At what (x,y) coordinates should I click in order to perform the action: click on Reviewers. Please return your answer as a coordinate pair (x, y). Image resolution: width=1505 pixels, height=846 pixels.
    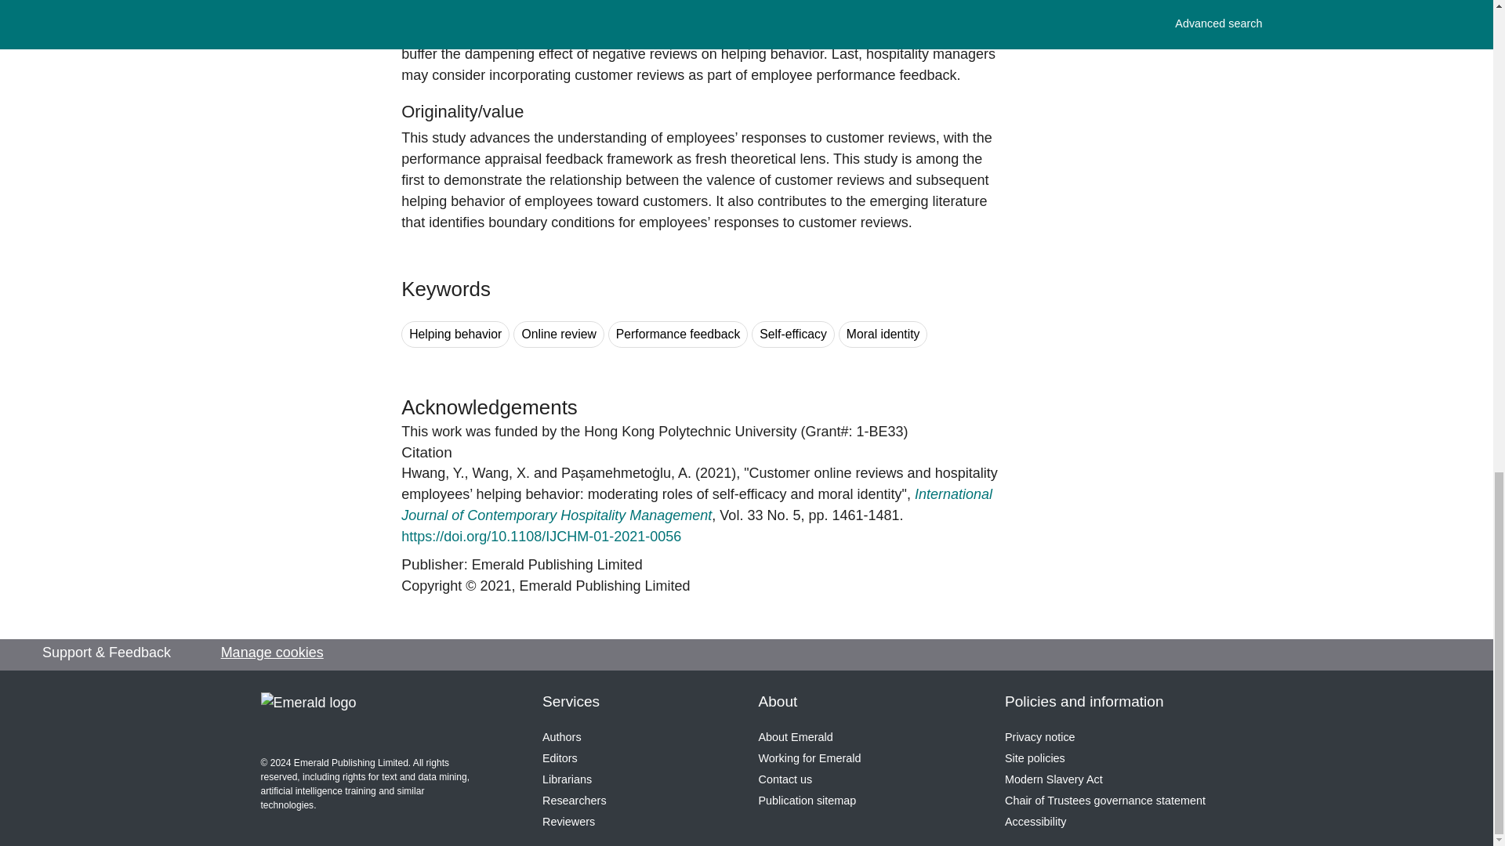
    Looking at the image, I should click on (568, 822).